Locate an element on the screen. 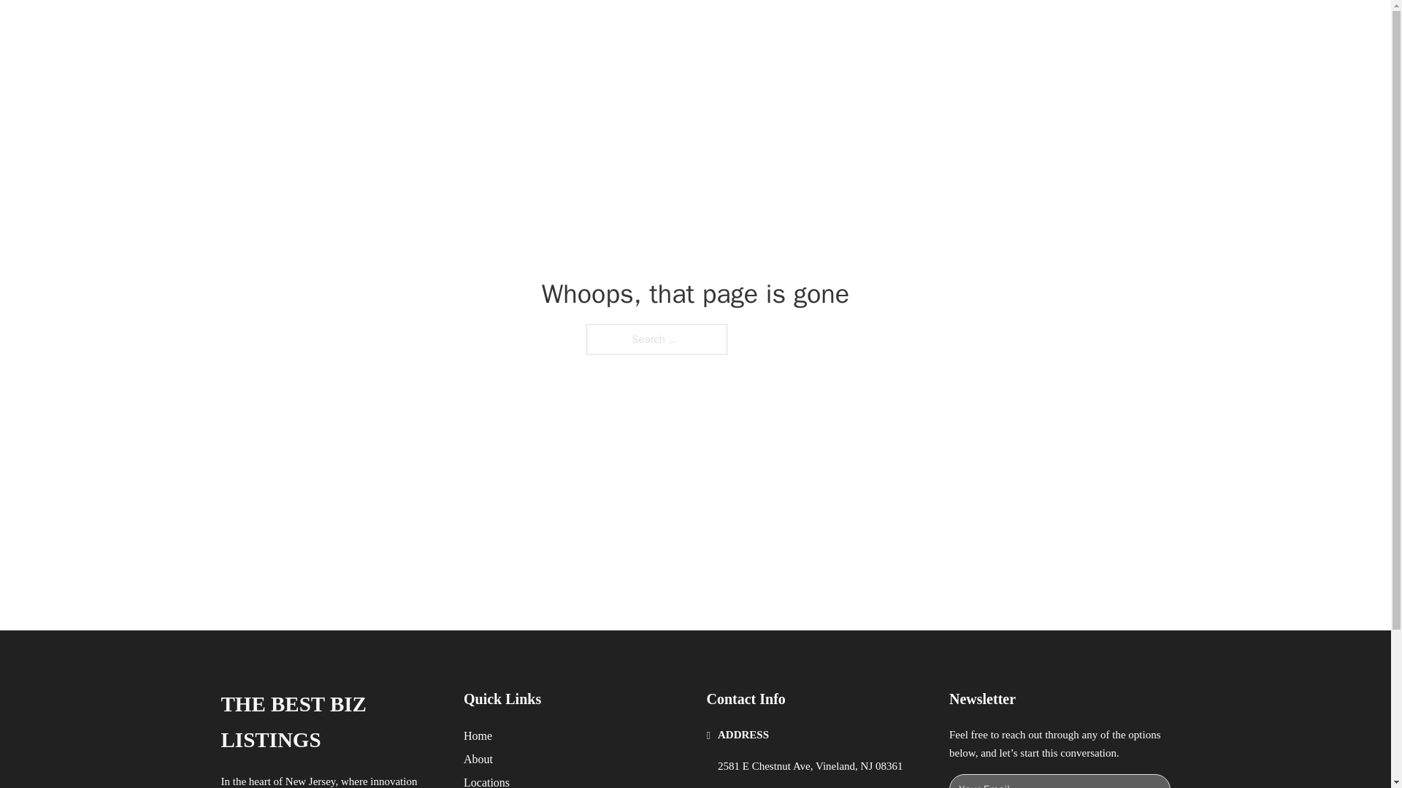 The image size is (1402, 788). Locations is located at coordinates (486, 781).